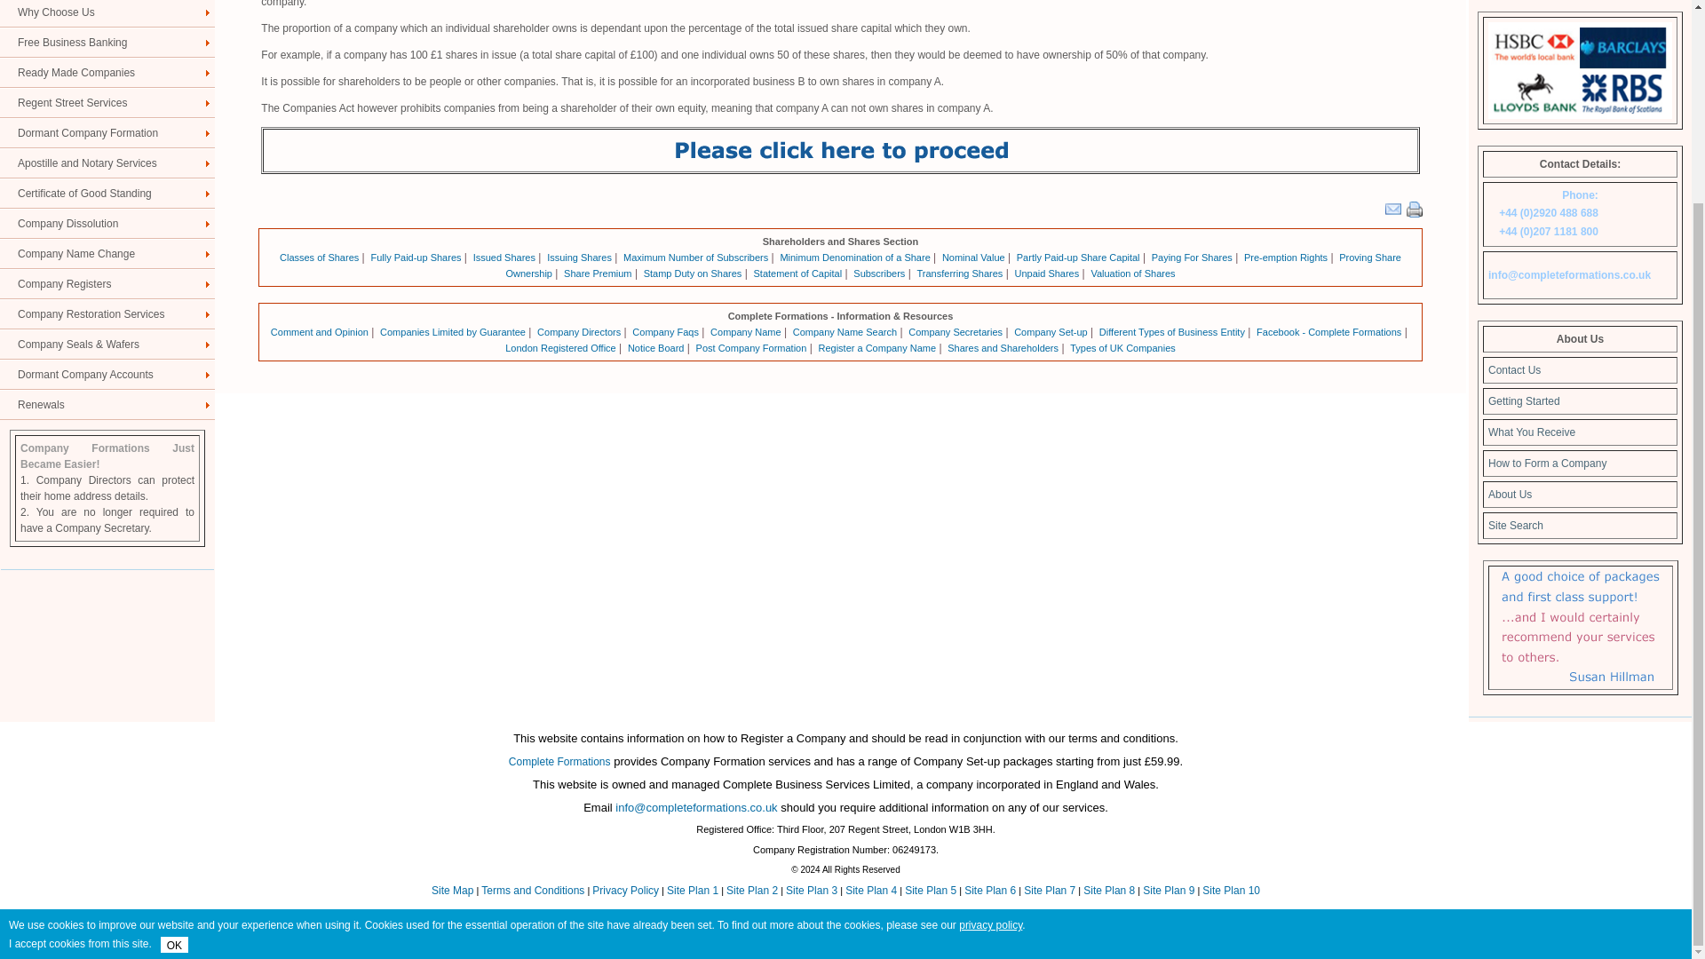 Image resolution: width=1705 pixels, height=959 pixels. I want to click on Certificate of Good Standing, so click(107, 194).